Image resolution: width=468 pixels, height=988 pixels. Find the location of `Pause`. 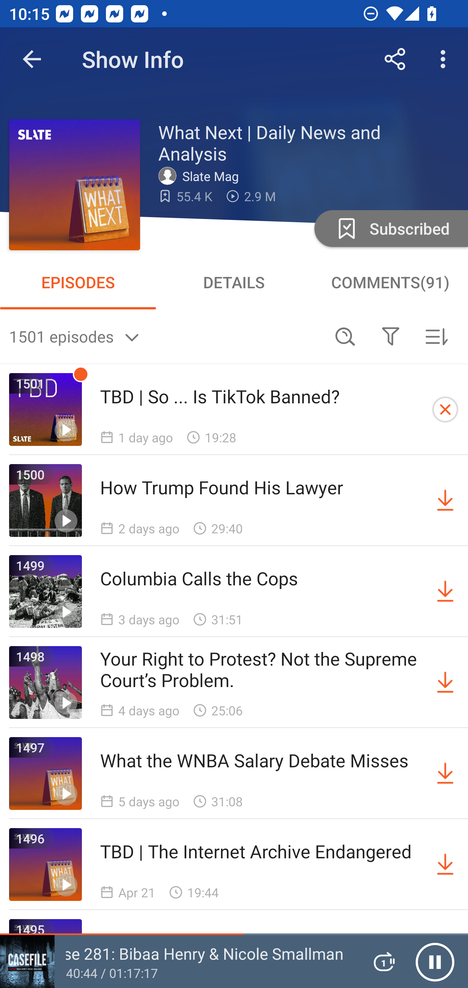

Pause is located at coordinates (435, 962).